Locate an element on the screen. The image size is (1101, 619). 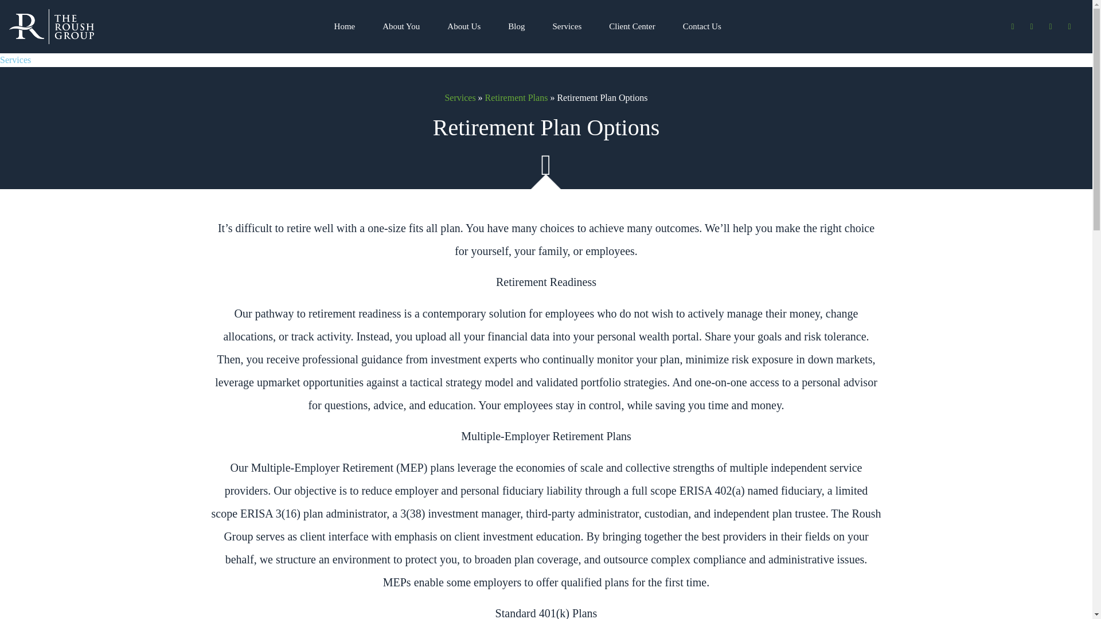
Home is located at coordinates (344, 26).